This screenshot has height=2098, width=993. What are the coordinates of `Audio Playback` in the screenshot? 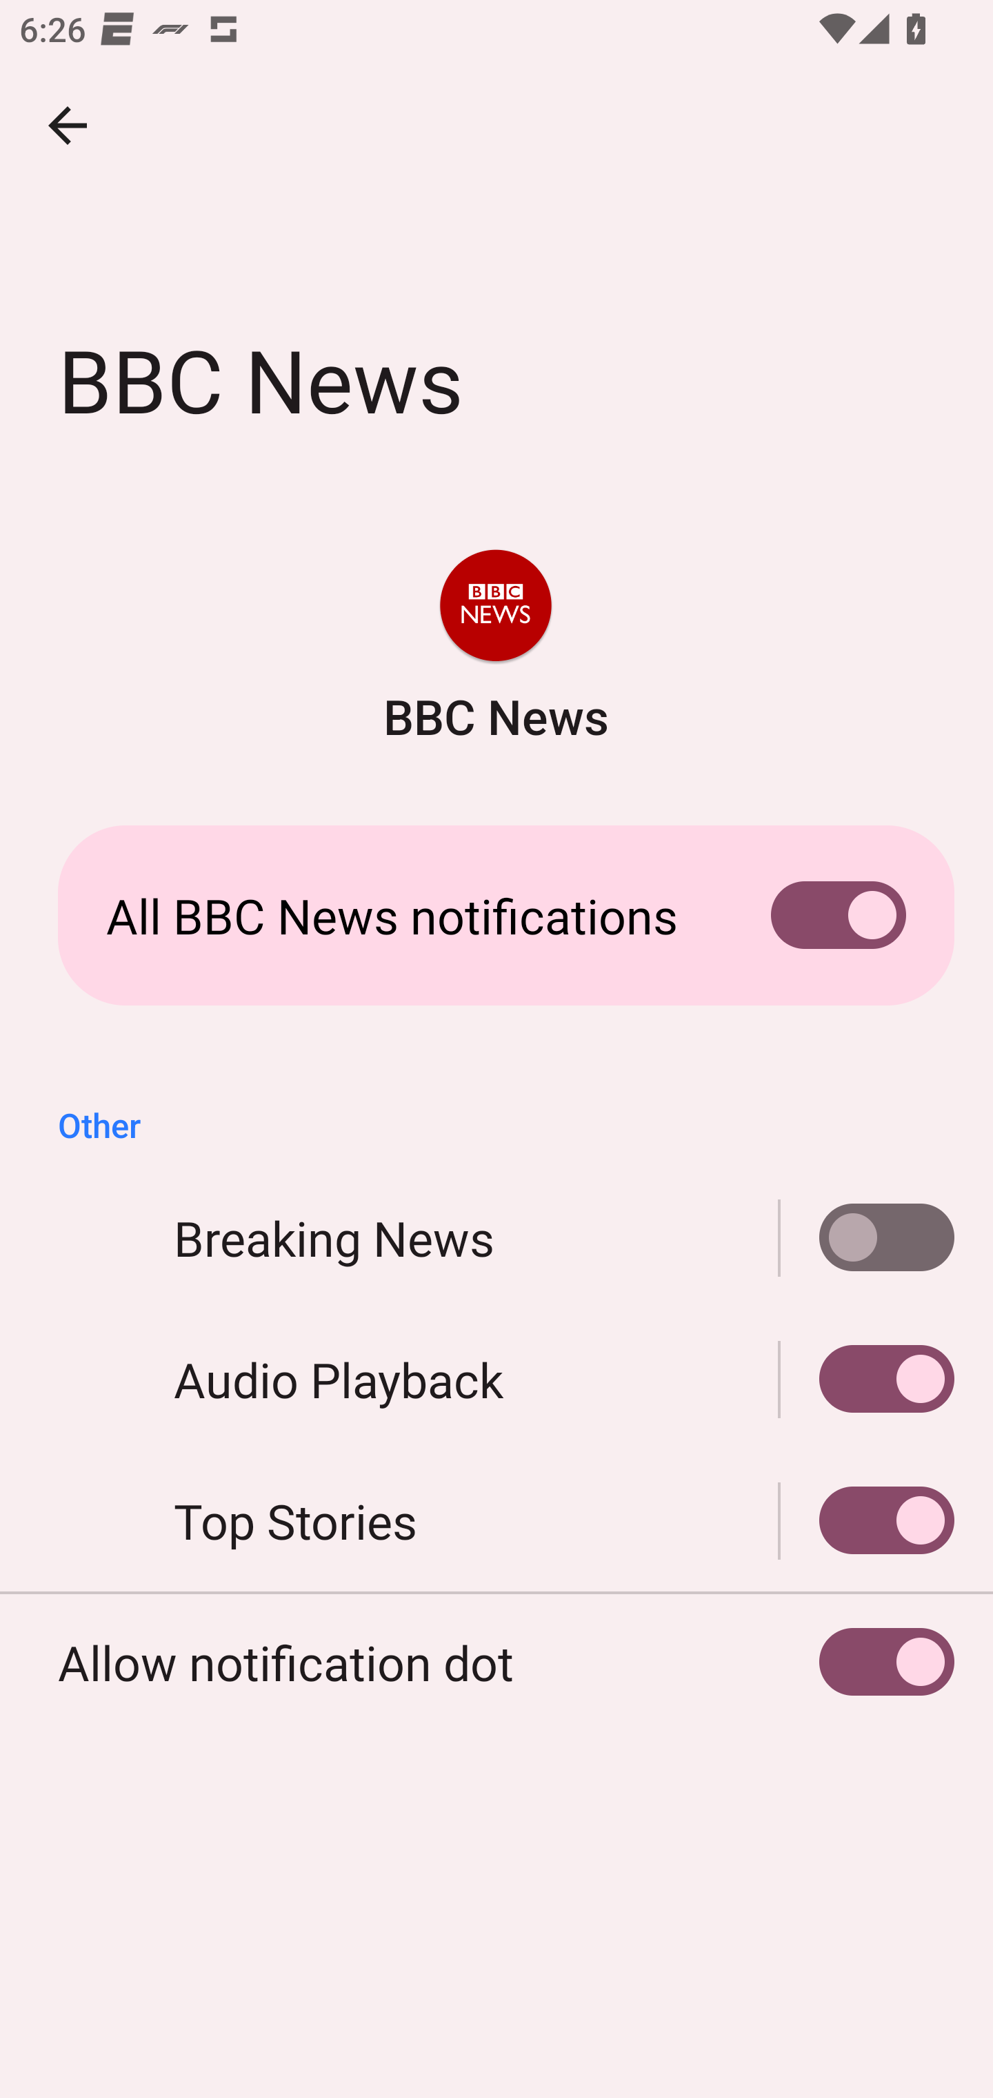 It's located at (496, 1379).